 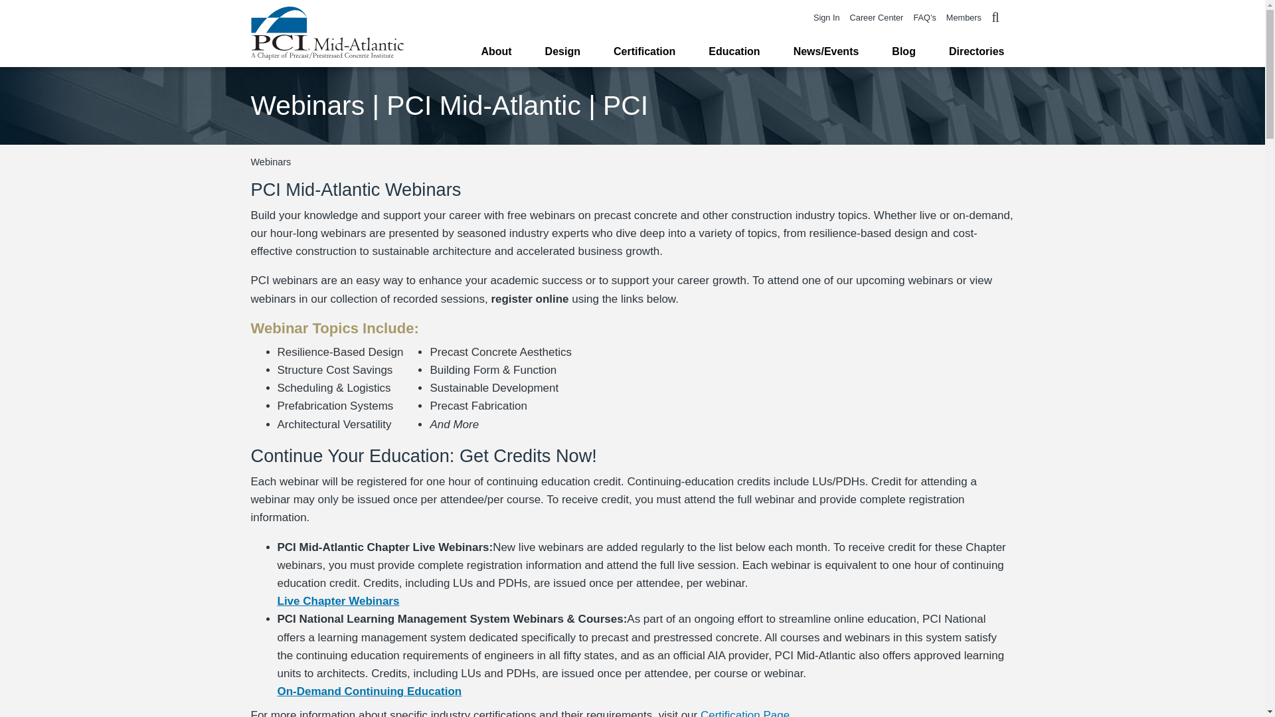 What do you see at coordinates (644, 52) in the screenshot?
I see `Certification` at bounding box center [644, 52].